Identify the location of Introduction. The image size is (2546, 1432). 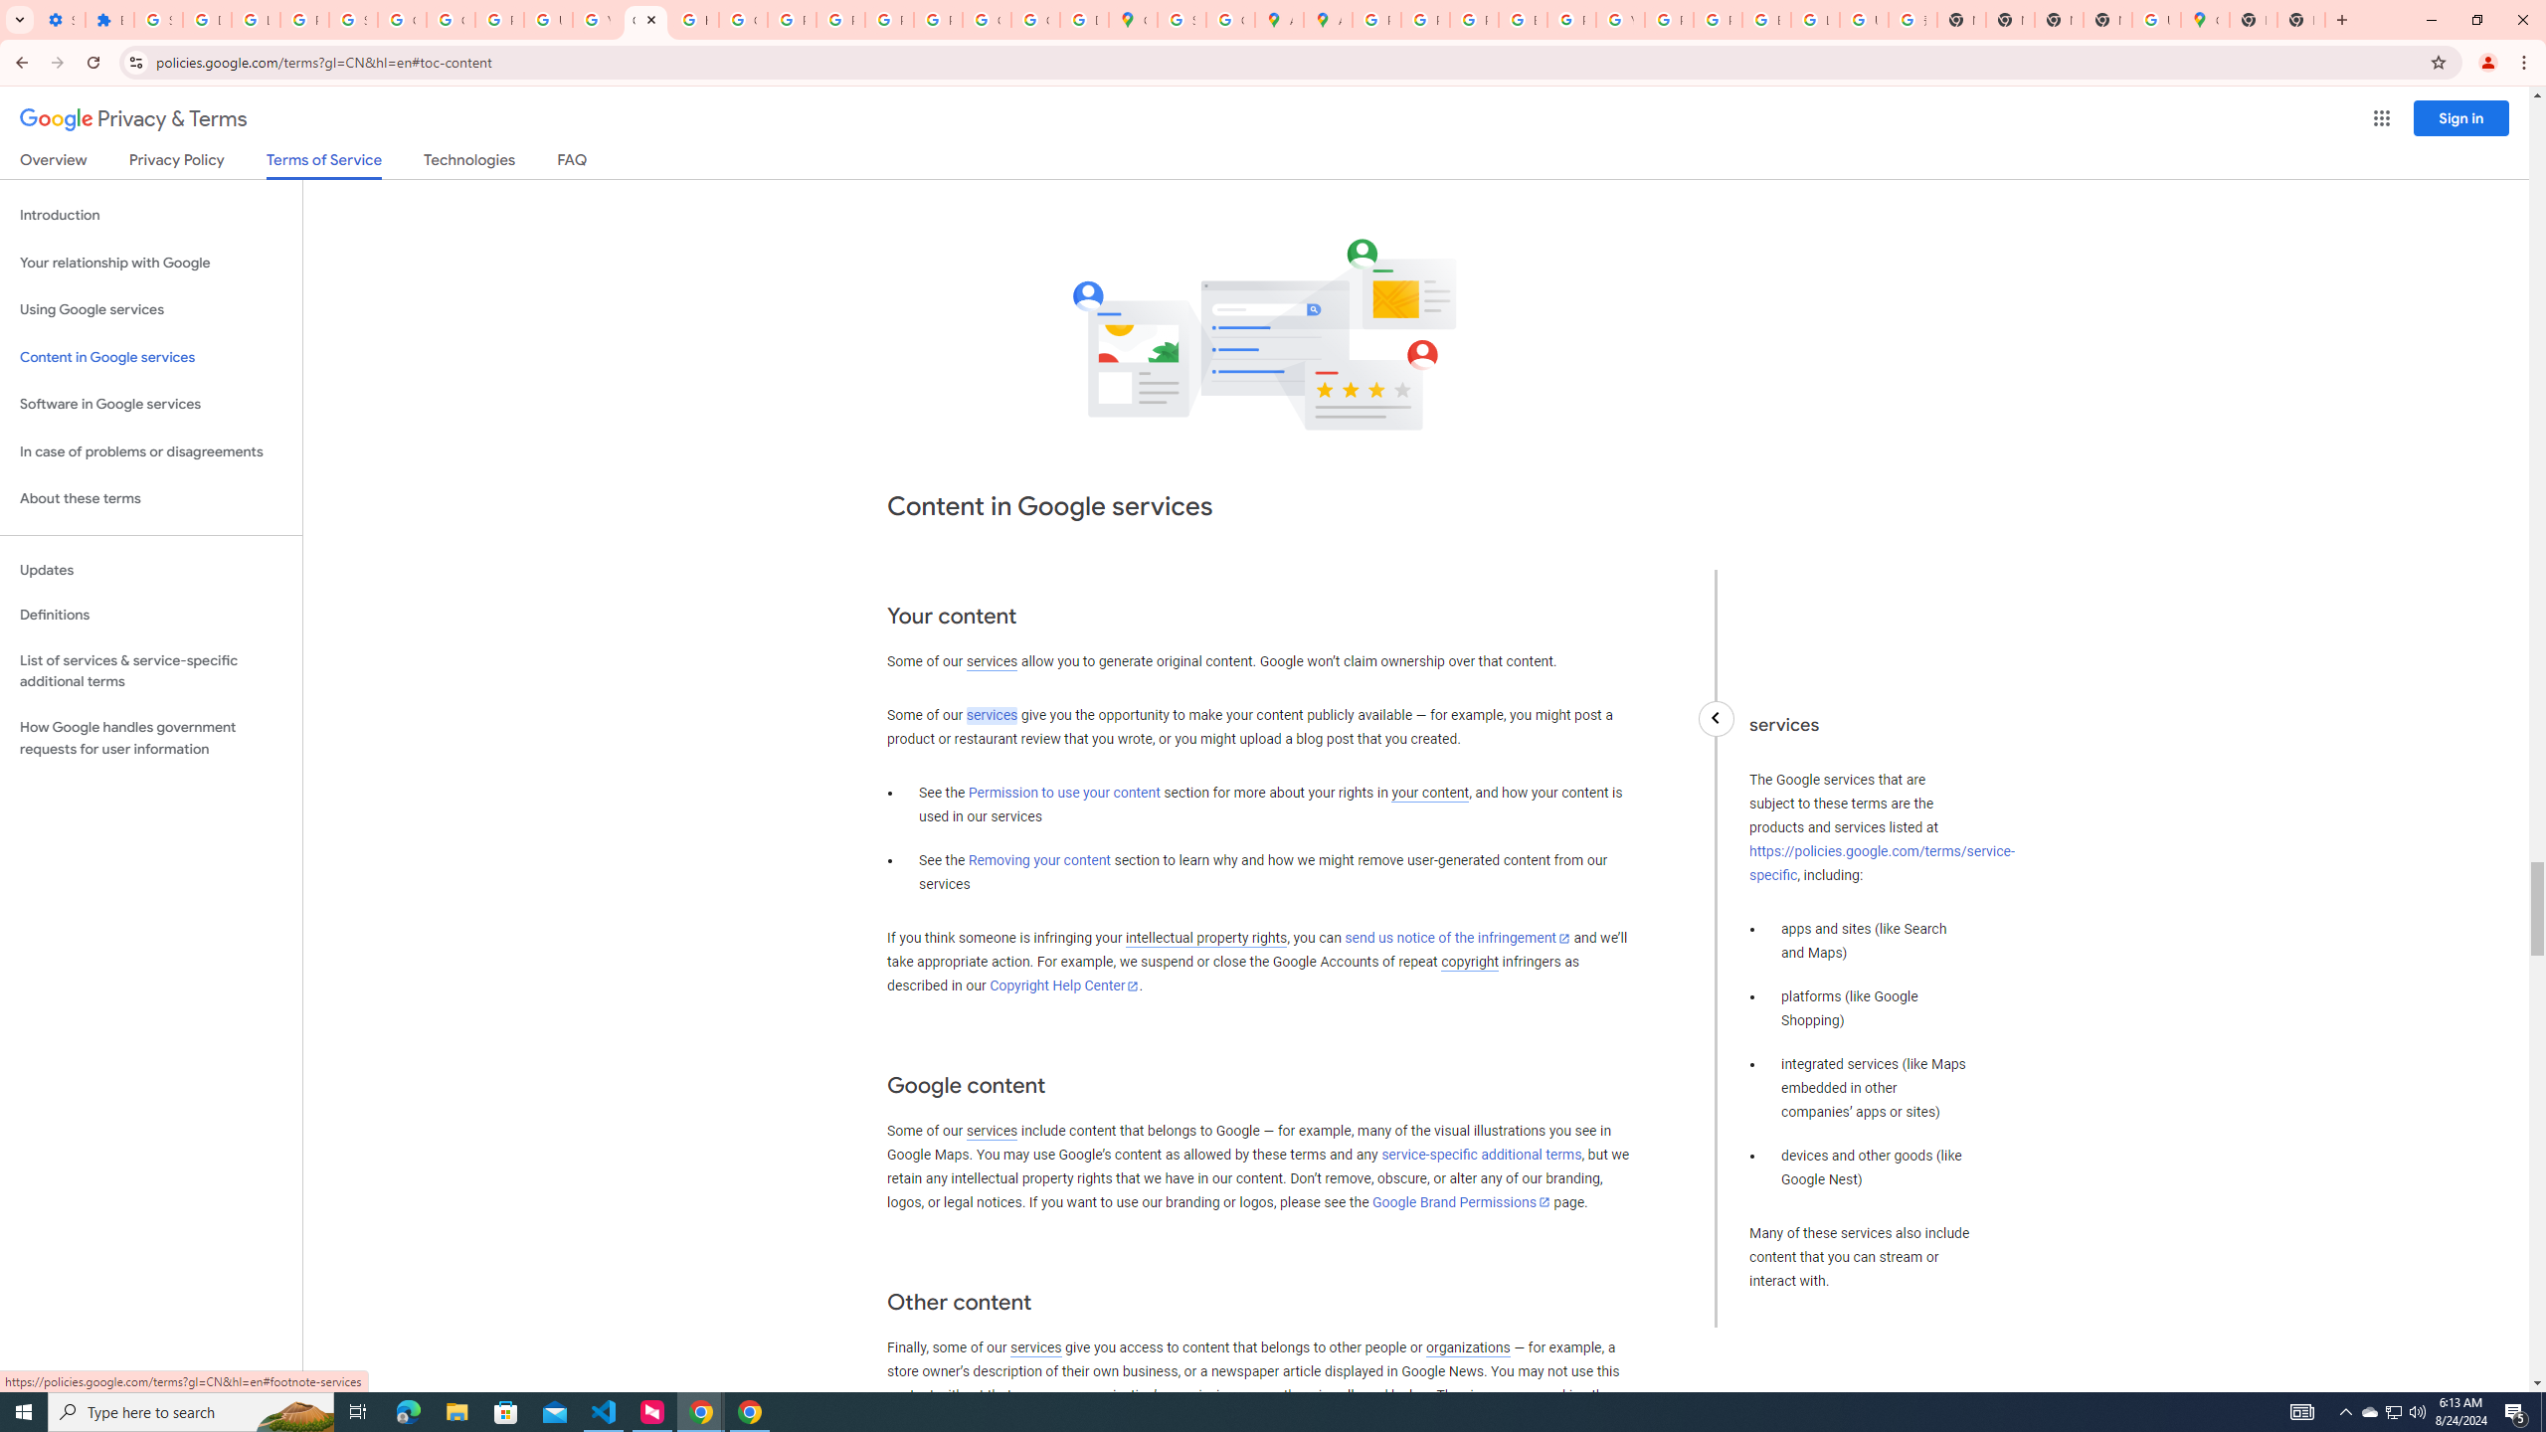
(151, 215).